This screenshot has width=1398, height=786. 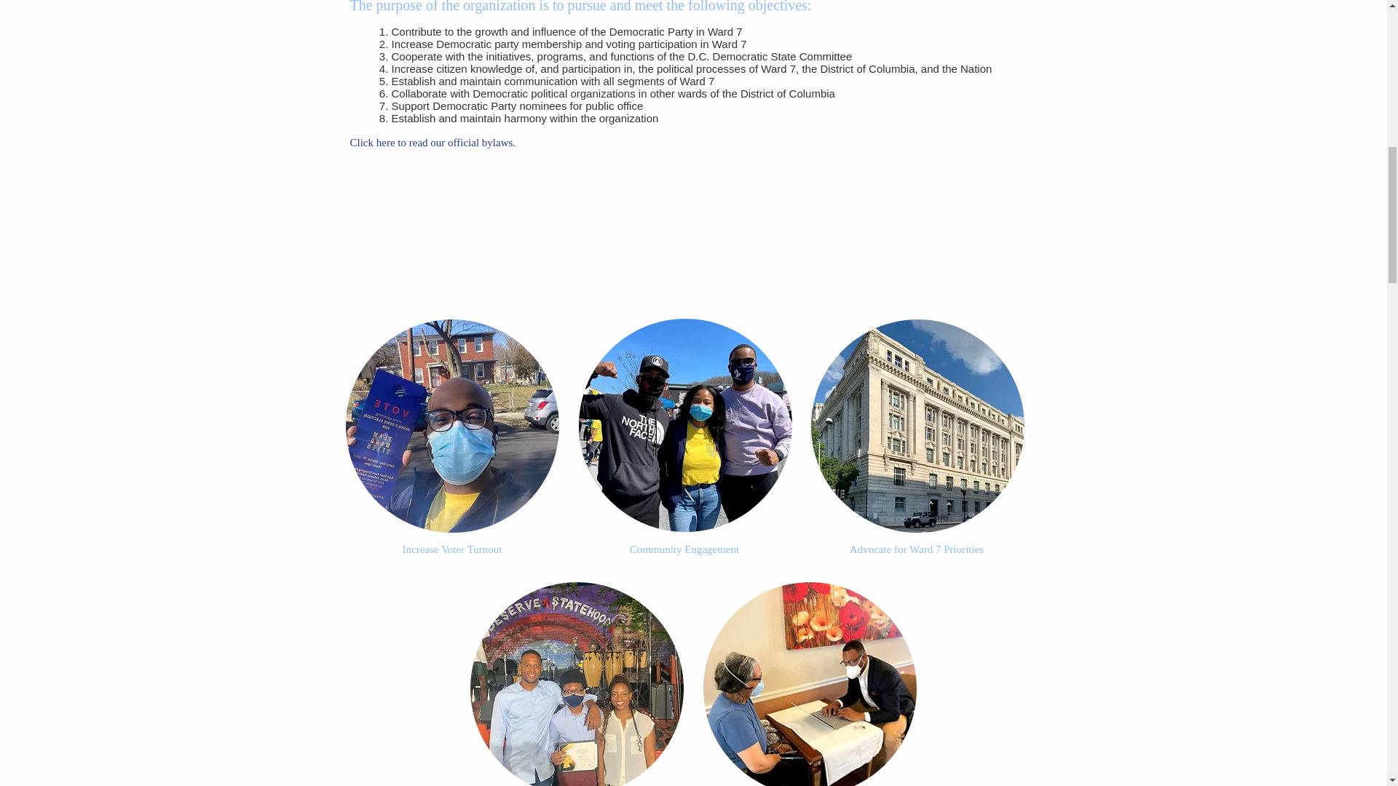 What do you see at coordinates (433, 143) in the screenshot?
I see `Click here to read our official bylaws.` at bounding box center [433, 143].